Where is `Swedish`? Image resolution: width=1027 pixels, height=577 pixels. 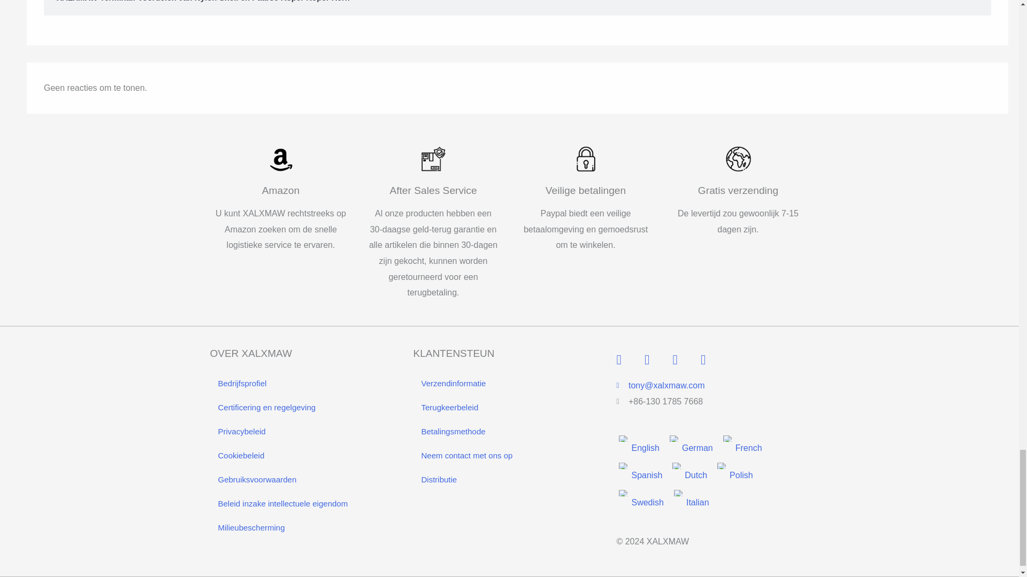
Swedish is located at coordinates (624, 493).